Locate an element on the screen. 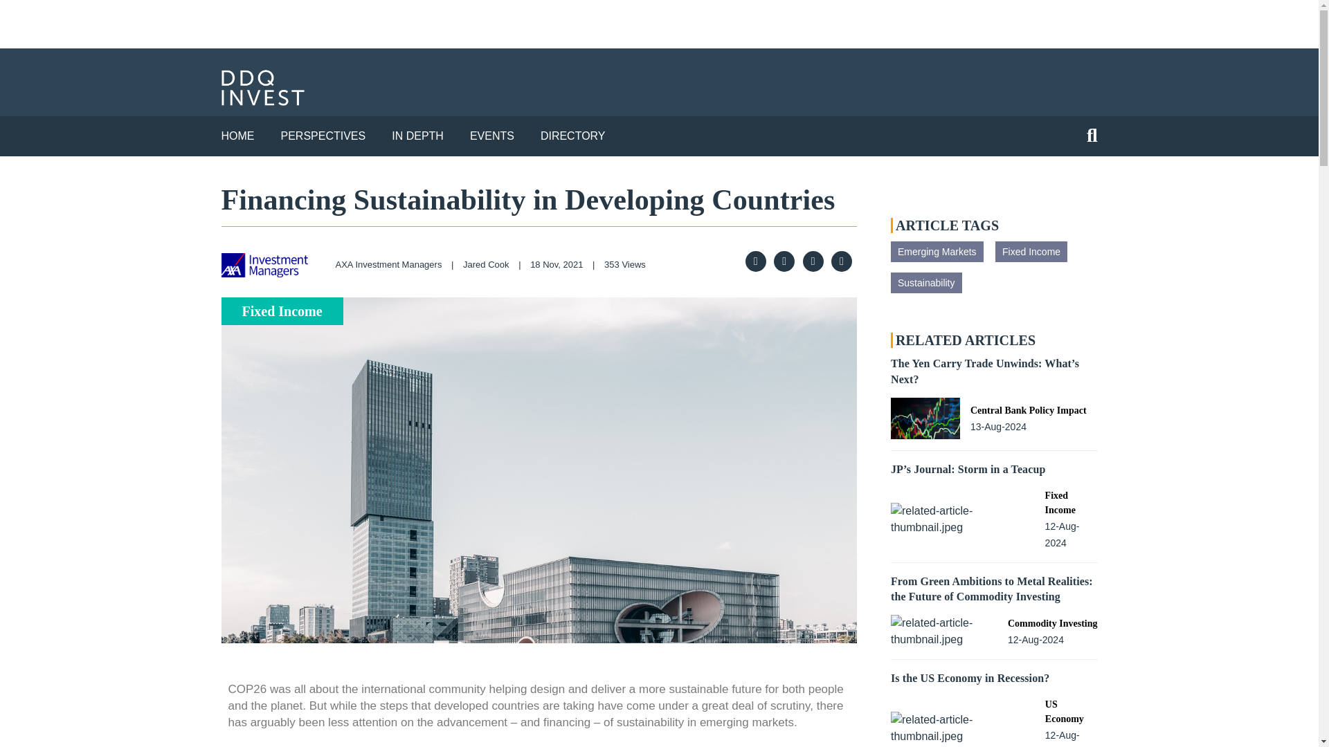 This screenshot has height=747, width=1329. Central Bank Policy Impact is located at coordinates (1029, 410).